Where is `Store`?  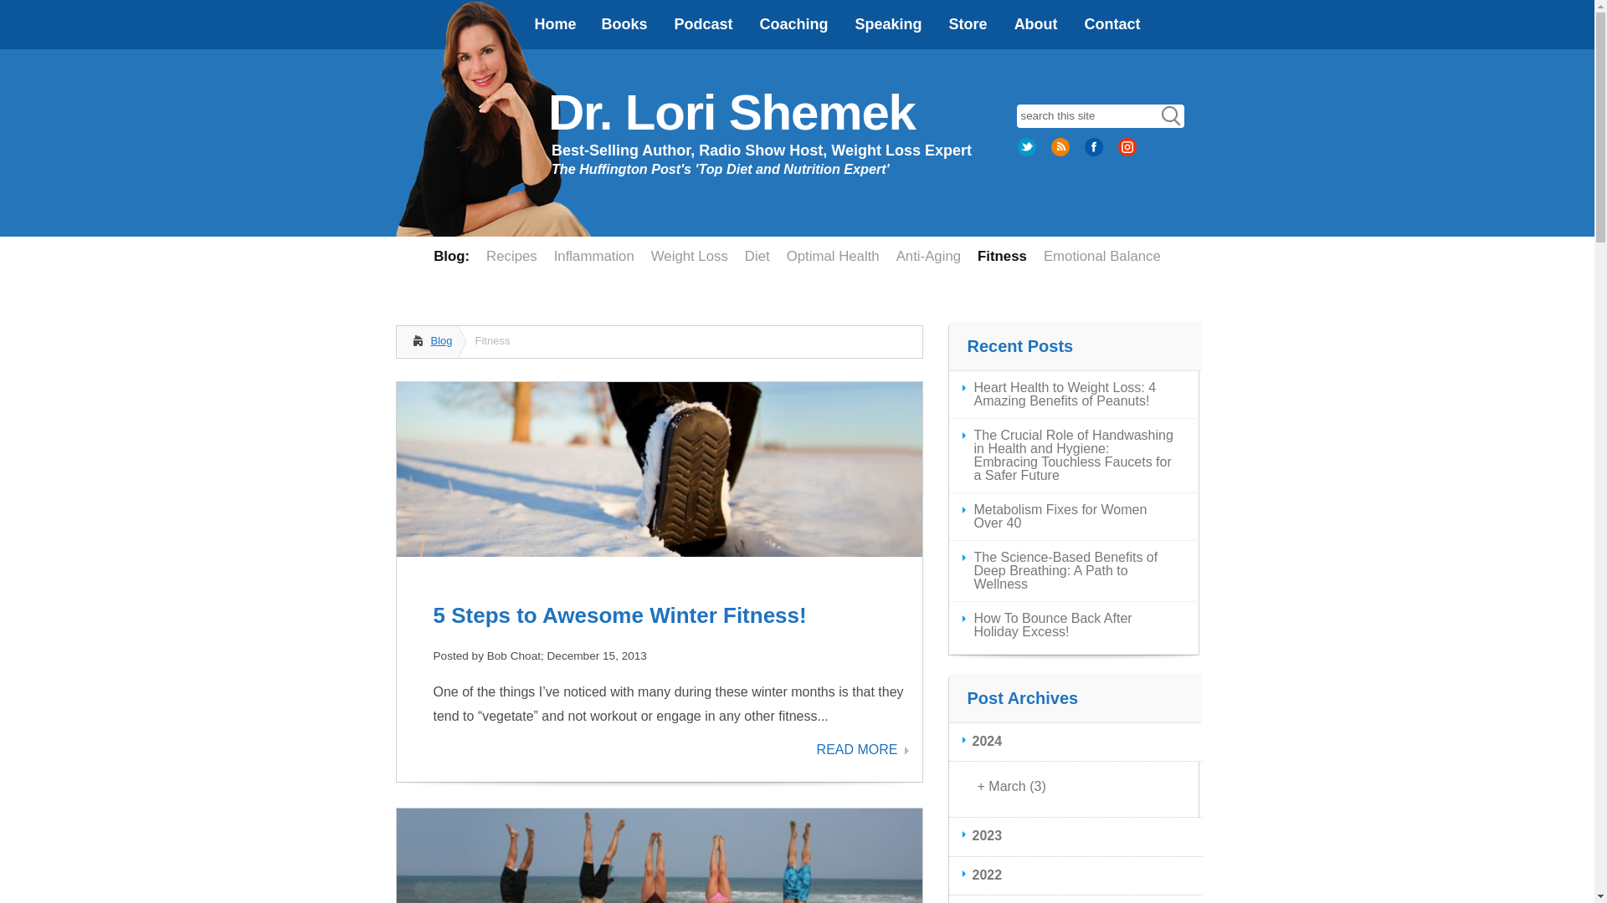 Store is located at coordinates (968, 25).